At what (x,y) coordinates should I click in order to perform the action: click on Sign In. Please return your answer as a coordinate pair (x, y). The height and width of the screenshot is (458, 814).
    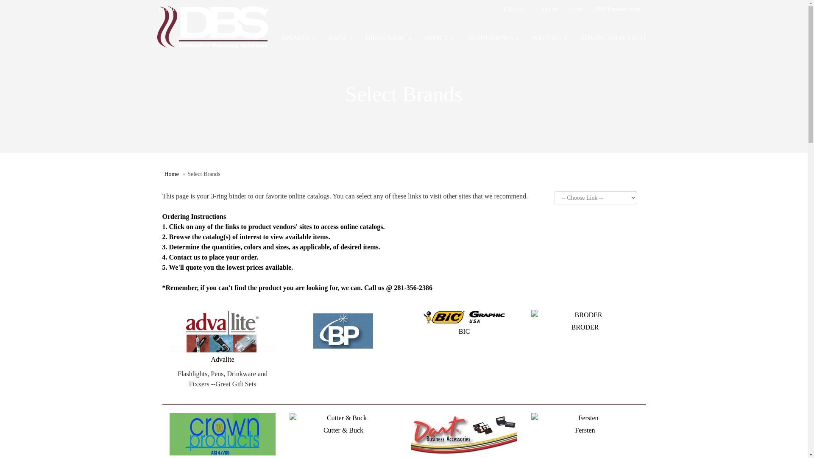
    Looking at the image, I should click on (546, 9).